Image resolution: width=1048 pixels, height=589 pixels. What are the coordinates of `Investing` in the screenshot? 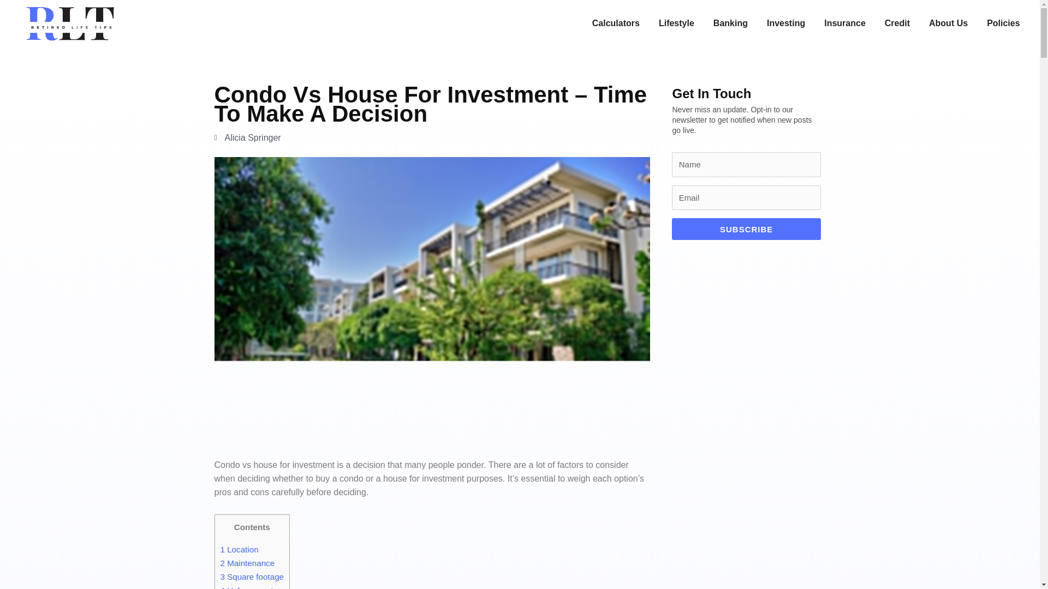 It's located at (786, 23).